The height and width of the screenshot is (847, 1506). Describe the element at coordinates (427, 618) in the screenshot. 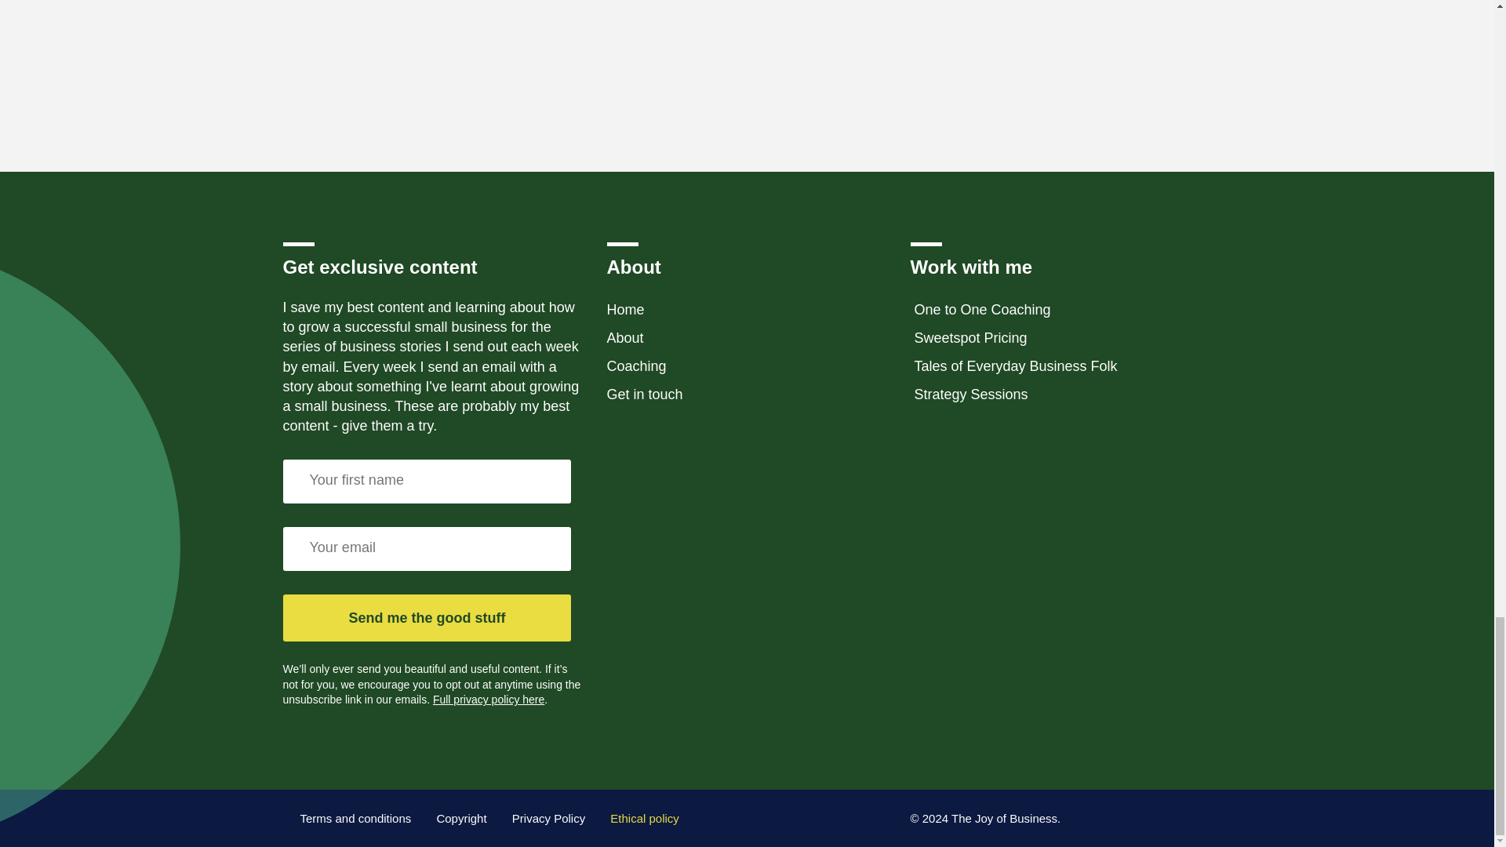

I see `Send me the good stuff` at that location.